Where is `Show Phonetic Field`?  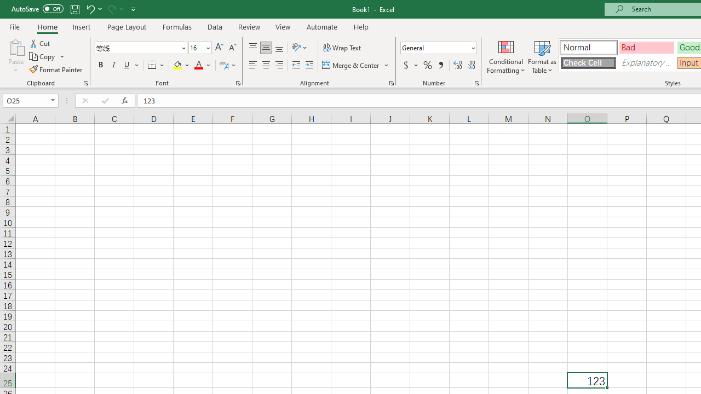 Show Phonetic Field is located at coordinates (228, 66).